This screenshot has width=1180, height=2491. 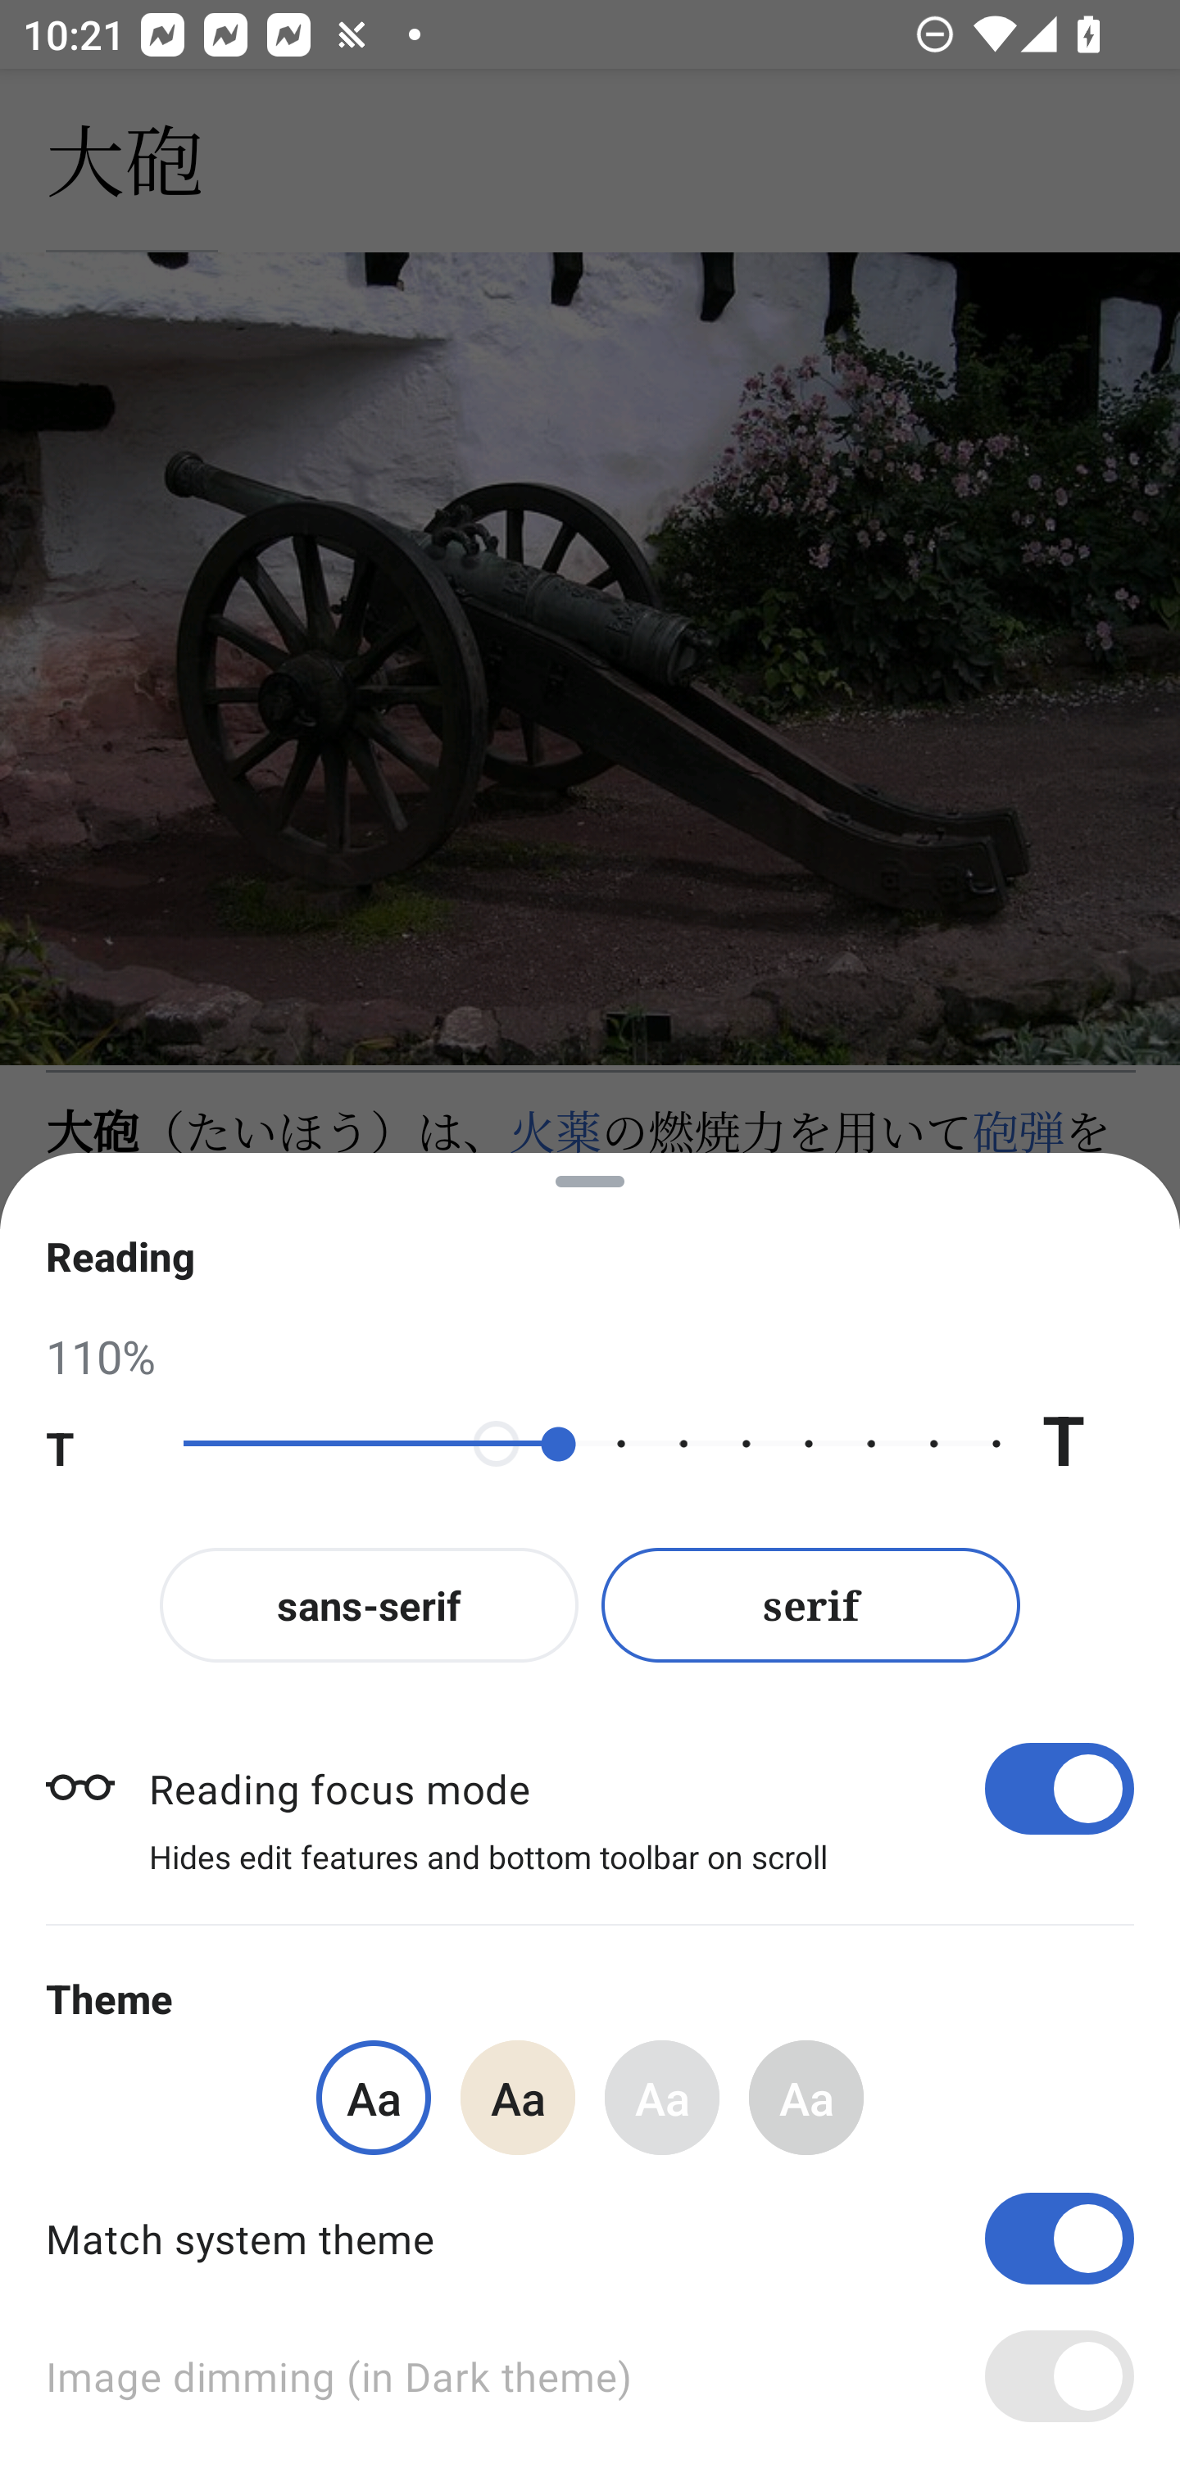 I want to click on Aa, so click(x=518, y=2097).